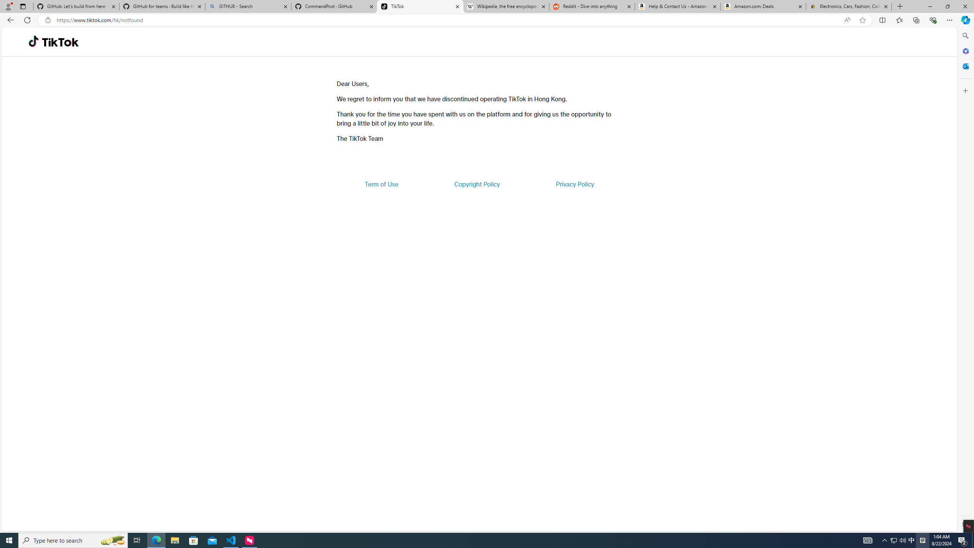  Describe the element at coordinates (506, 6) in the screenshot. I see `Wikipedia, the free encyclopedia` at that location.